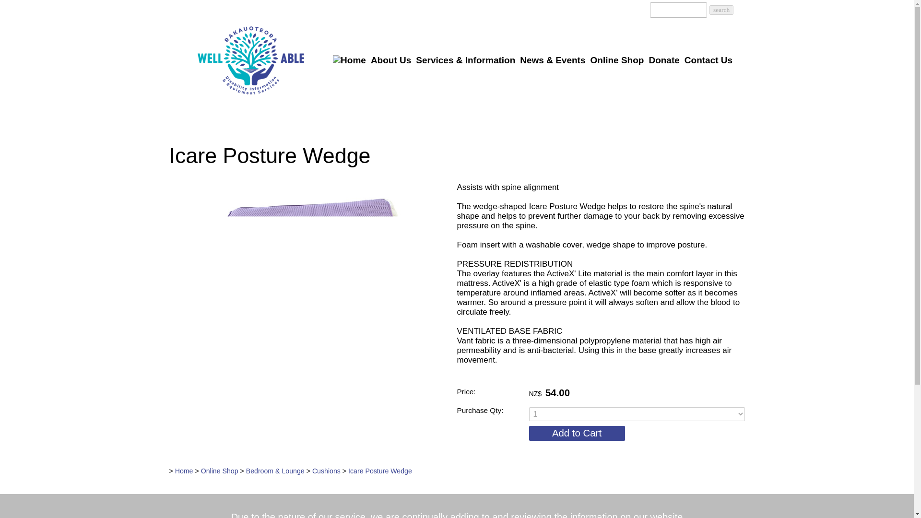 The height and width of the screenshot is (518, 921). What do you see at coordinates (625, 9) in the screenshot?
I see `Phone Numbers and Contact Details` at bounding box center [625, 9].